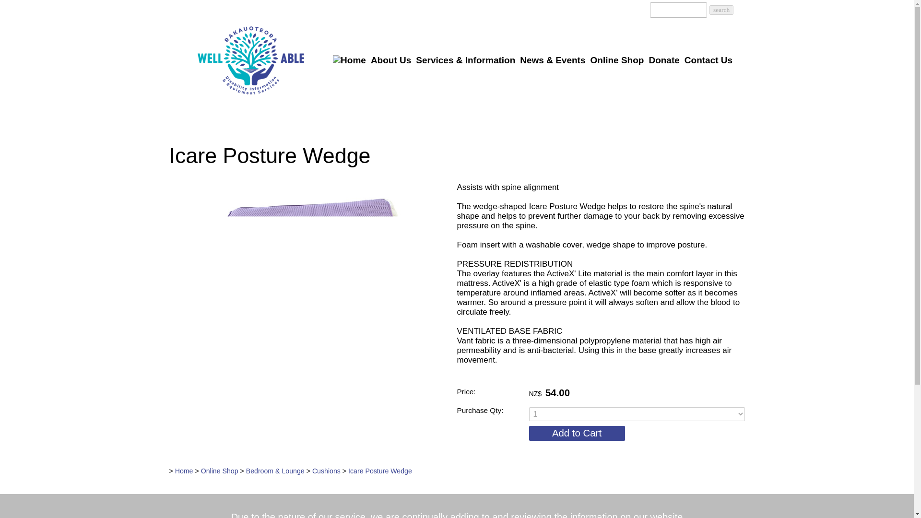 The height and width of the screenshot is (518, 921). What do you see at coordinates (625, 9) in the screenshot?
I see `Phone Numbers and Contact Details` at bounding box center [625, 9].